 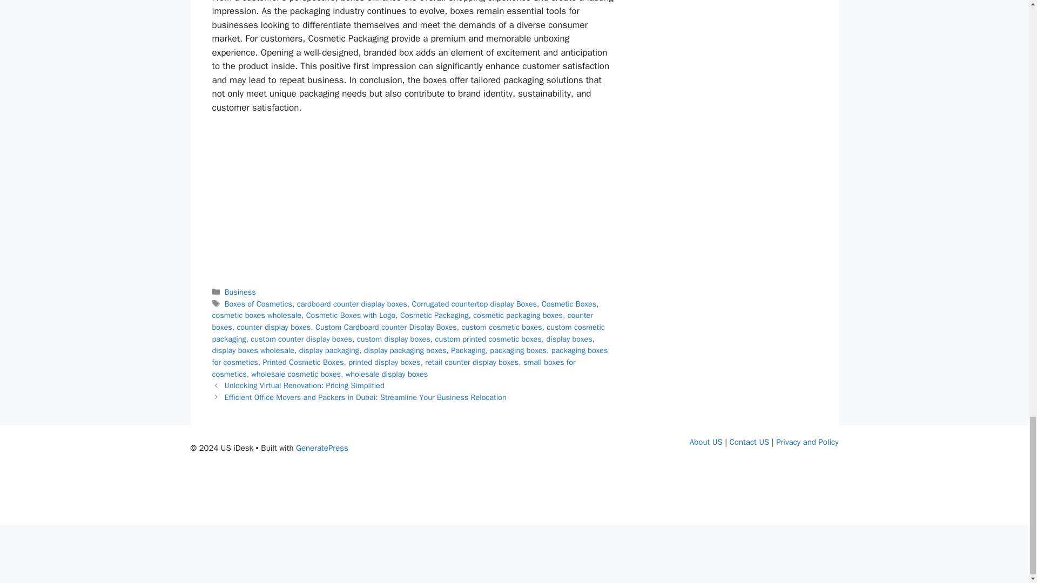 I want to click on cosmetic boxes wholesale, so click(x=256, y=315).